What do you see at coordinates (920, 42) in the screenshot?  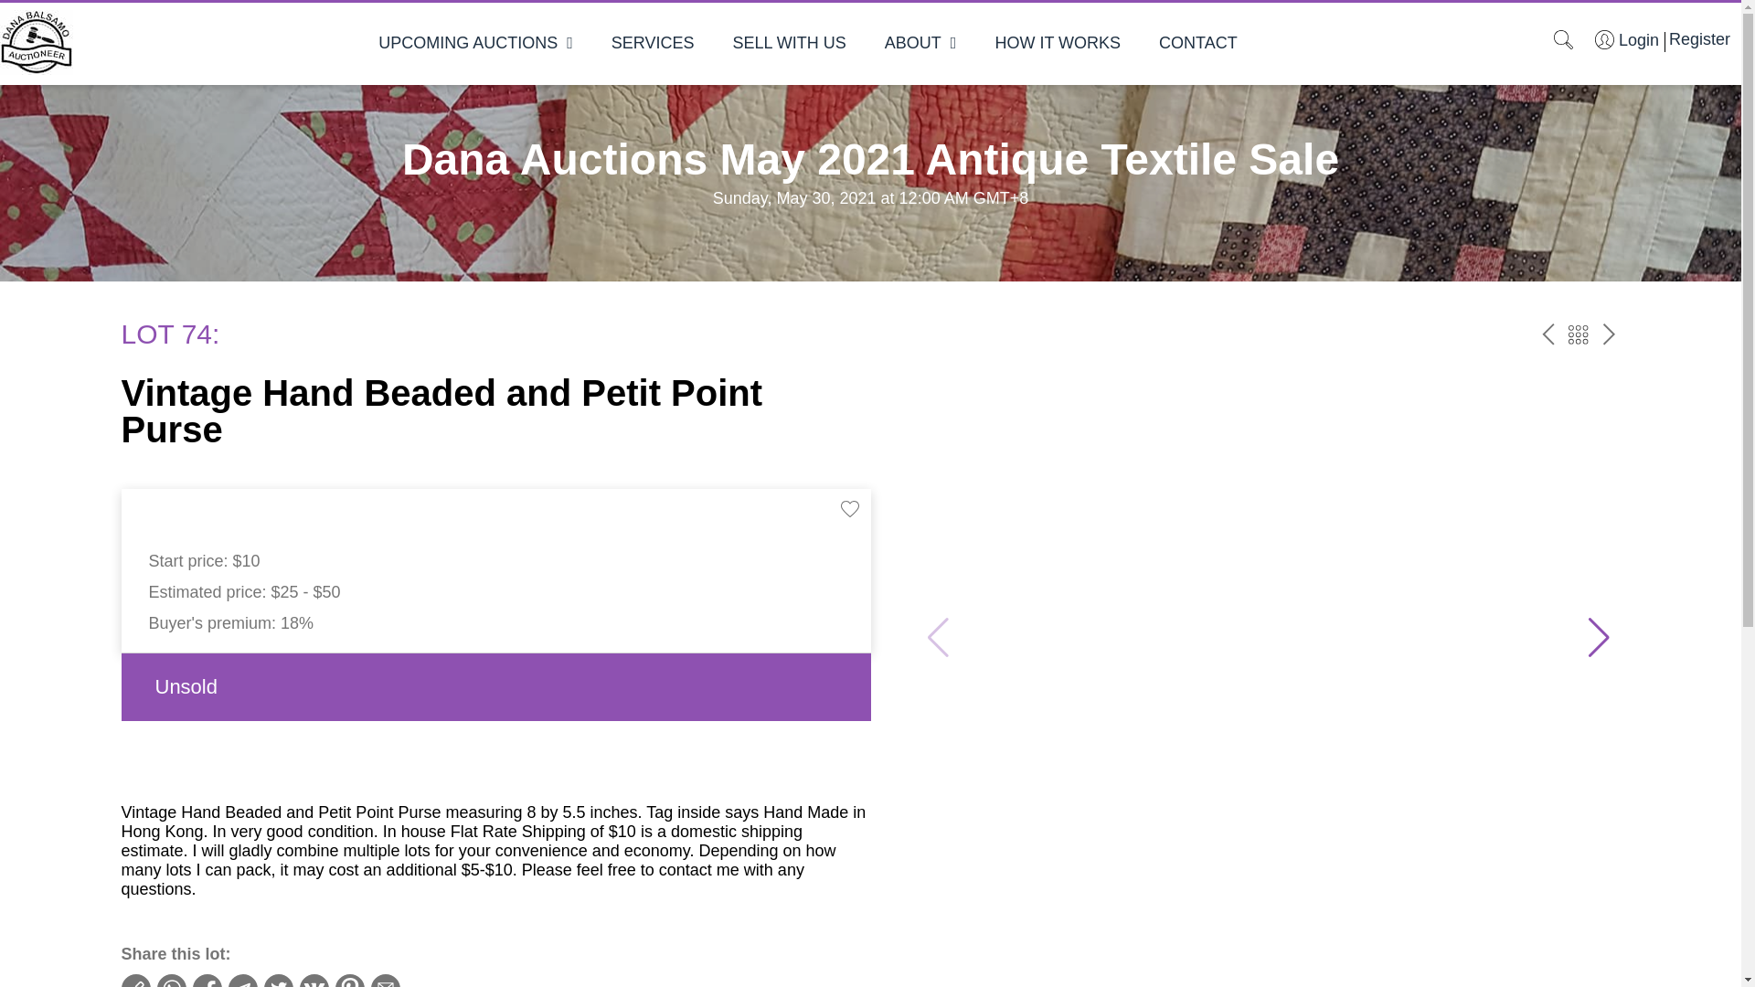 I see `ABOUT` at bounding box center [920, 42].